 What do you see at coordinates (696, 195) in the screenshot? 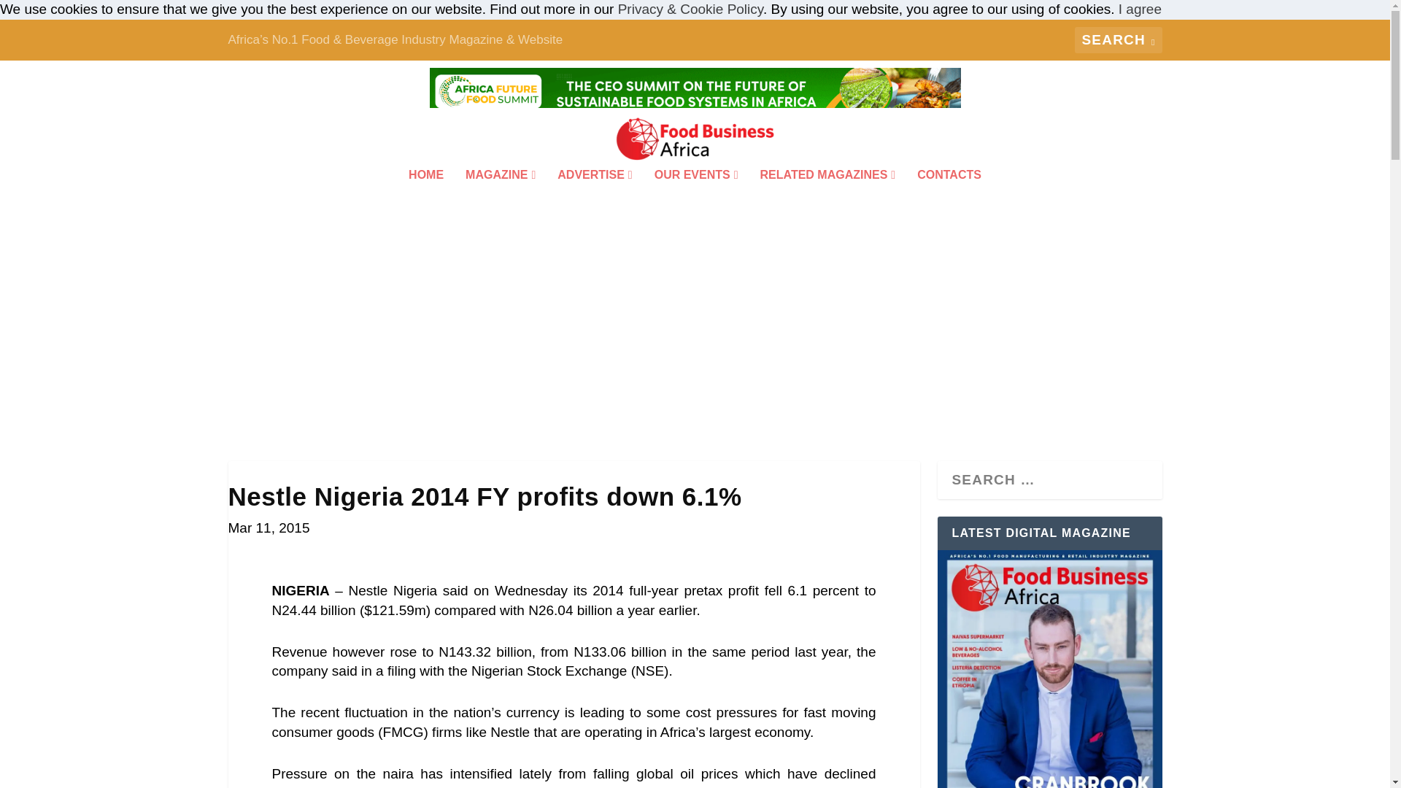
I see `OUR EVENTS` at bounding box center [696, 195].